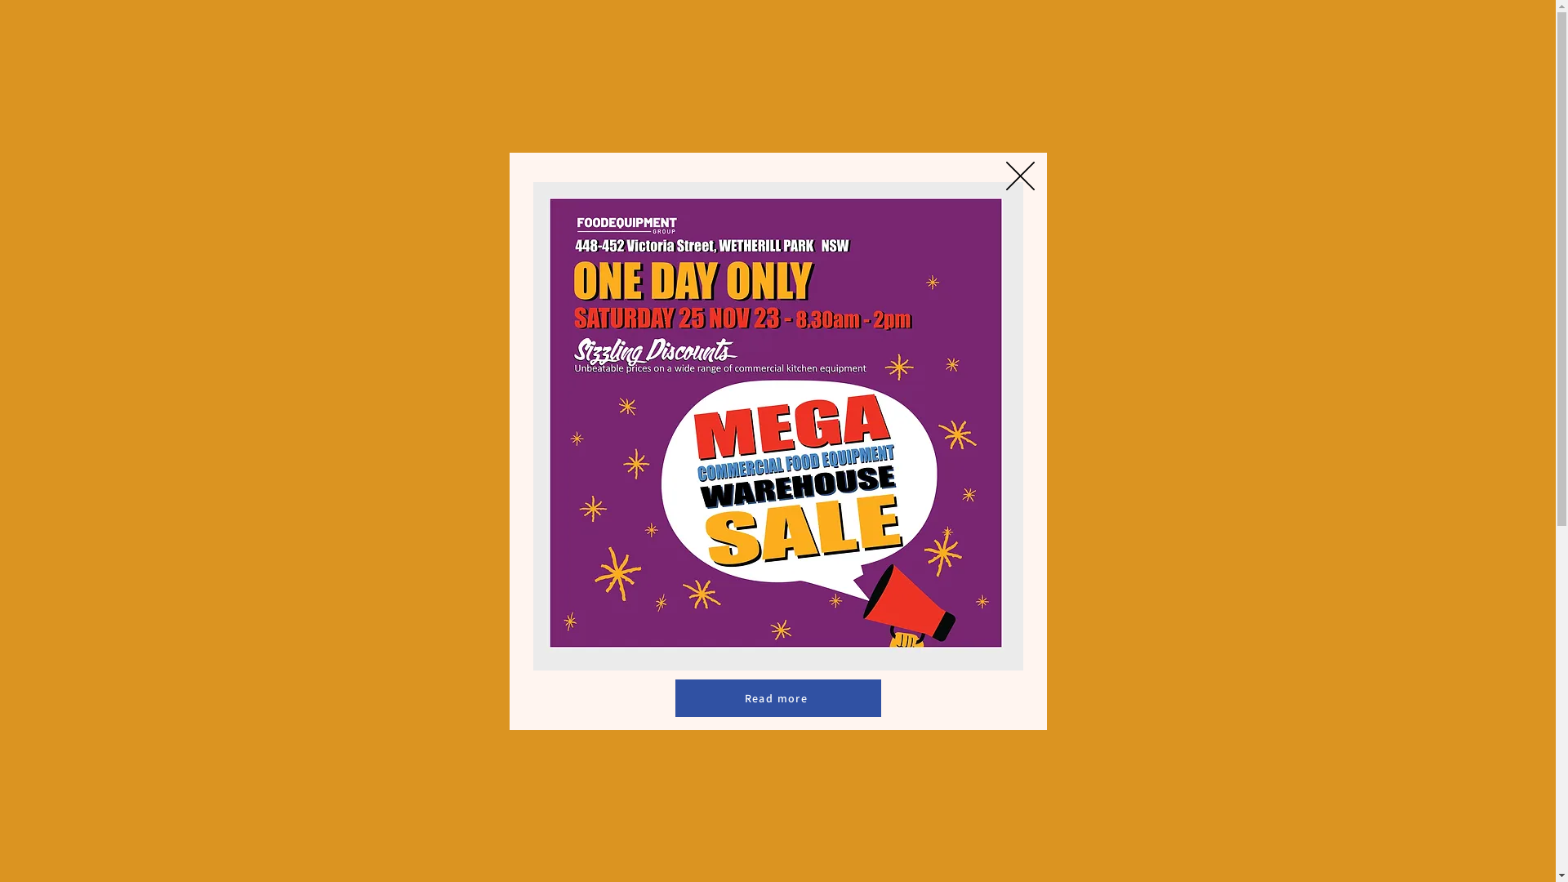 The image size is (1568, 882). I want to click on Contact Us, so click(690, 31).